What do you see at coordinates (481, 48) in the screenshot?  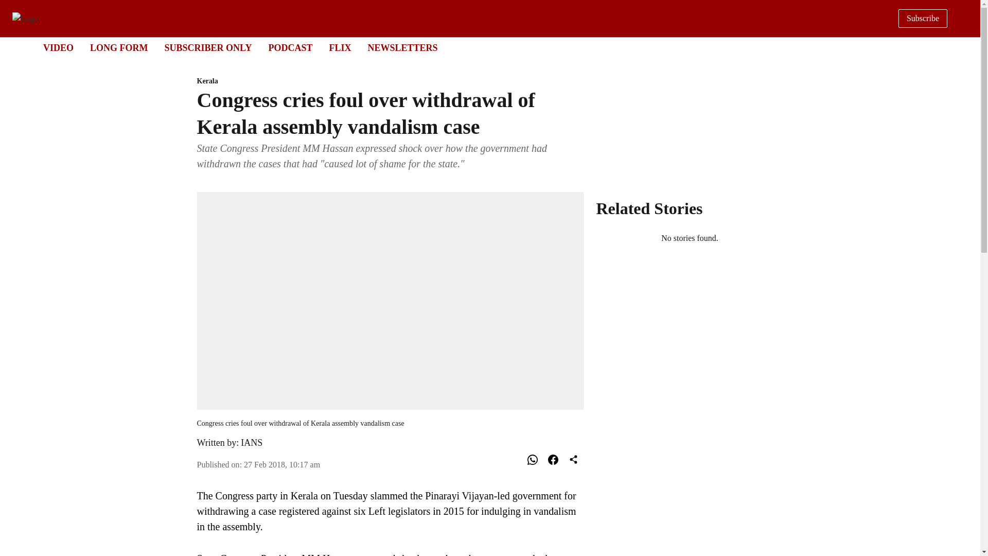 I see `PODCAST` at bounding box center [481, 48].